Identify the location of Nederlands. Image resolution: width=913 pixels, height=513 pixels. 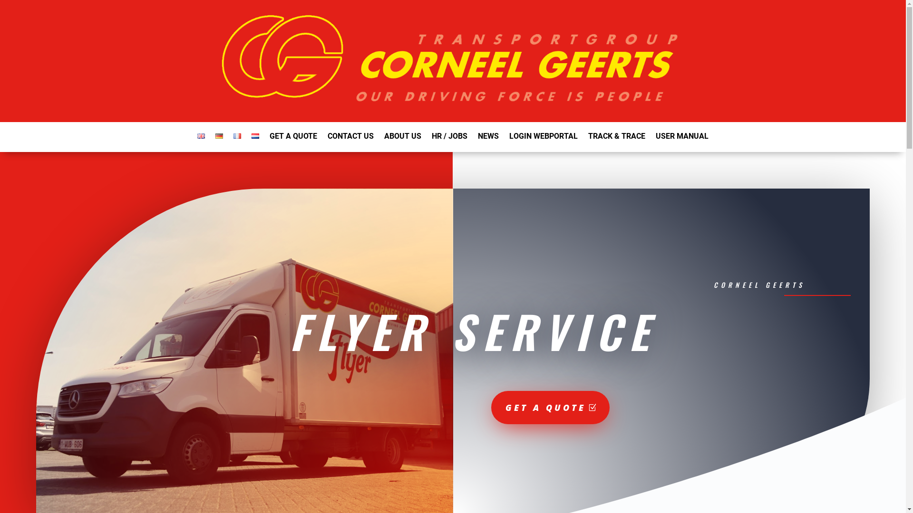
(255, 136).